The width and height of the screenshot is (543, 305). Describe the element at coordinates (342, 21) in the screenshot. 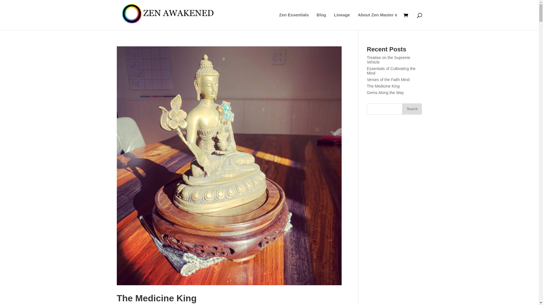

I see `Lineage` at that location.